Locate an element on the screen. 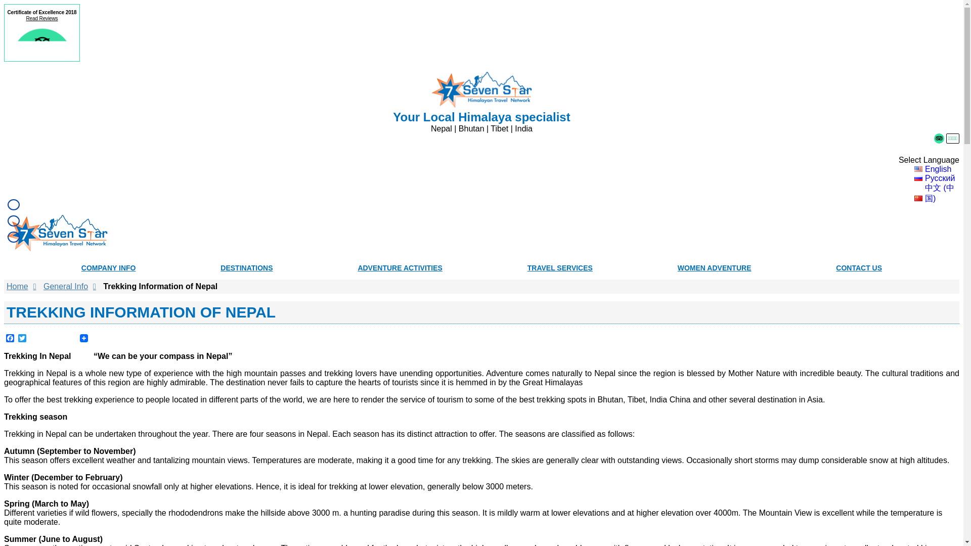 Image resolution: width=971 pixels, height=546 pixels. Read reviews on Tripadvisor  is located at coordinates (939, 139).